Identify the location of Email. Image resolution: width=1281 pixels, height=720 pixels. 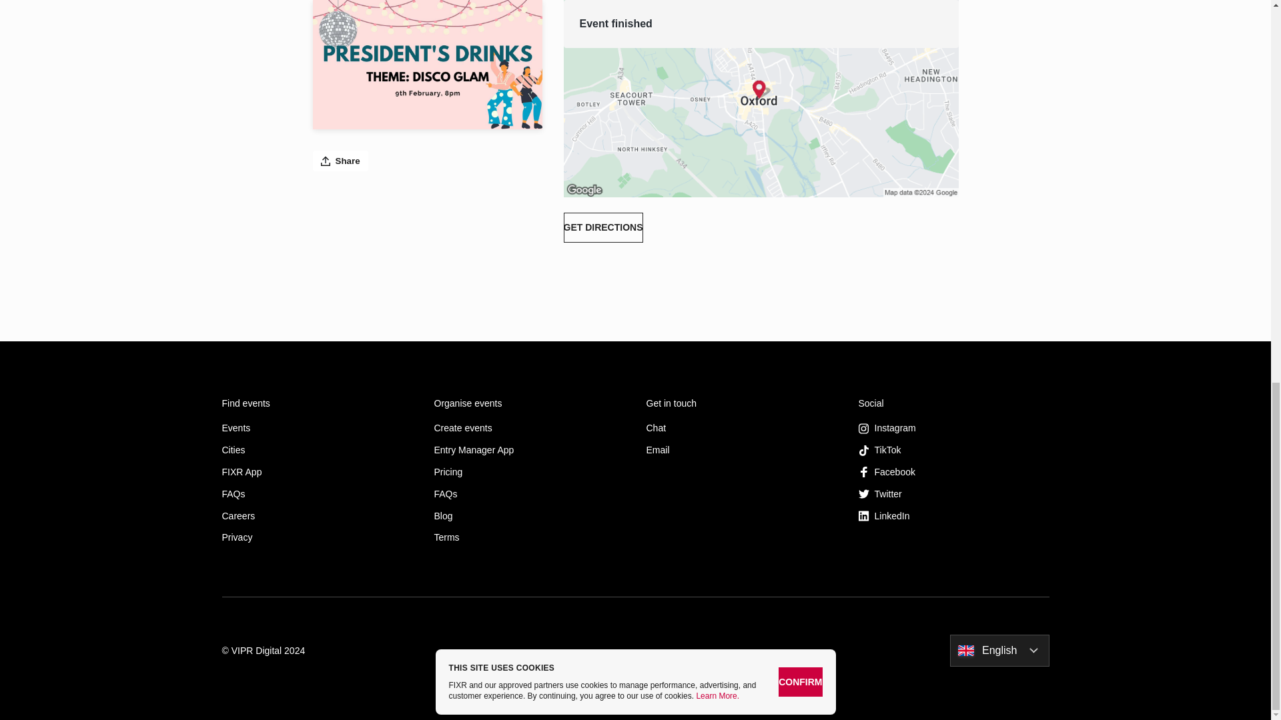
(741, 450).